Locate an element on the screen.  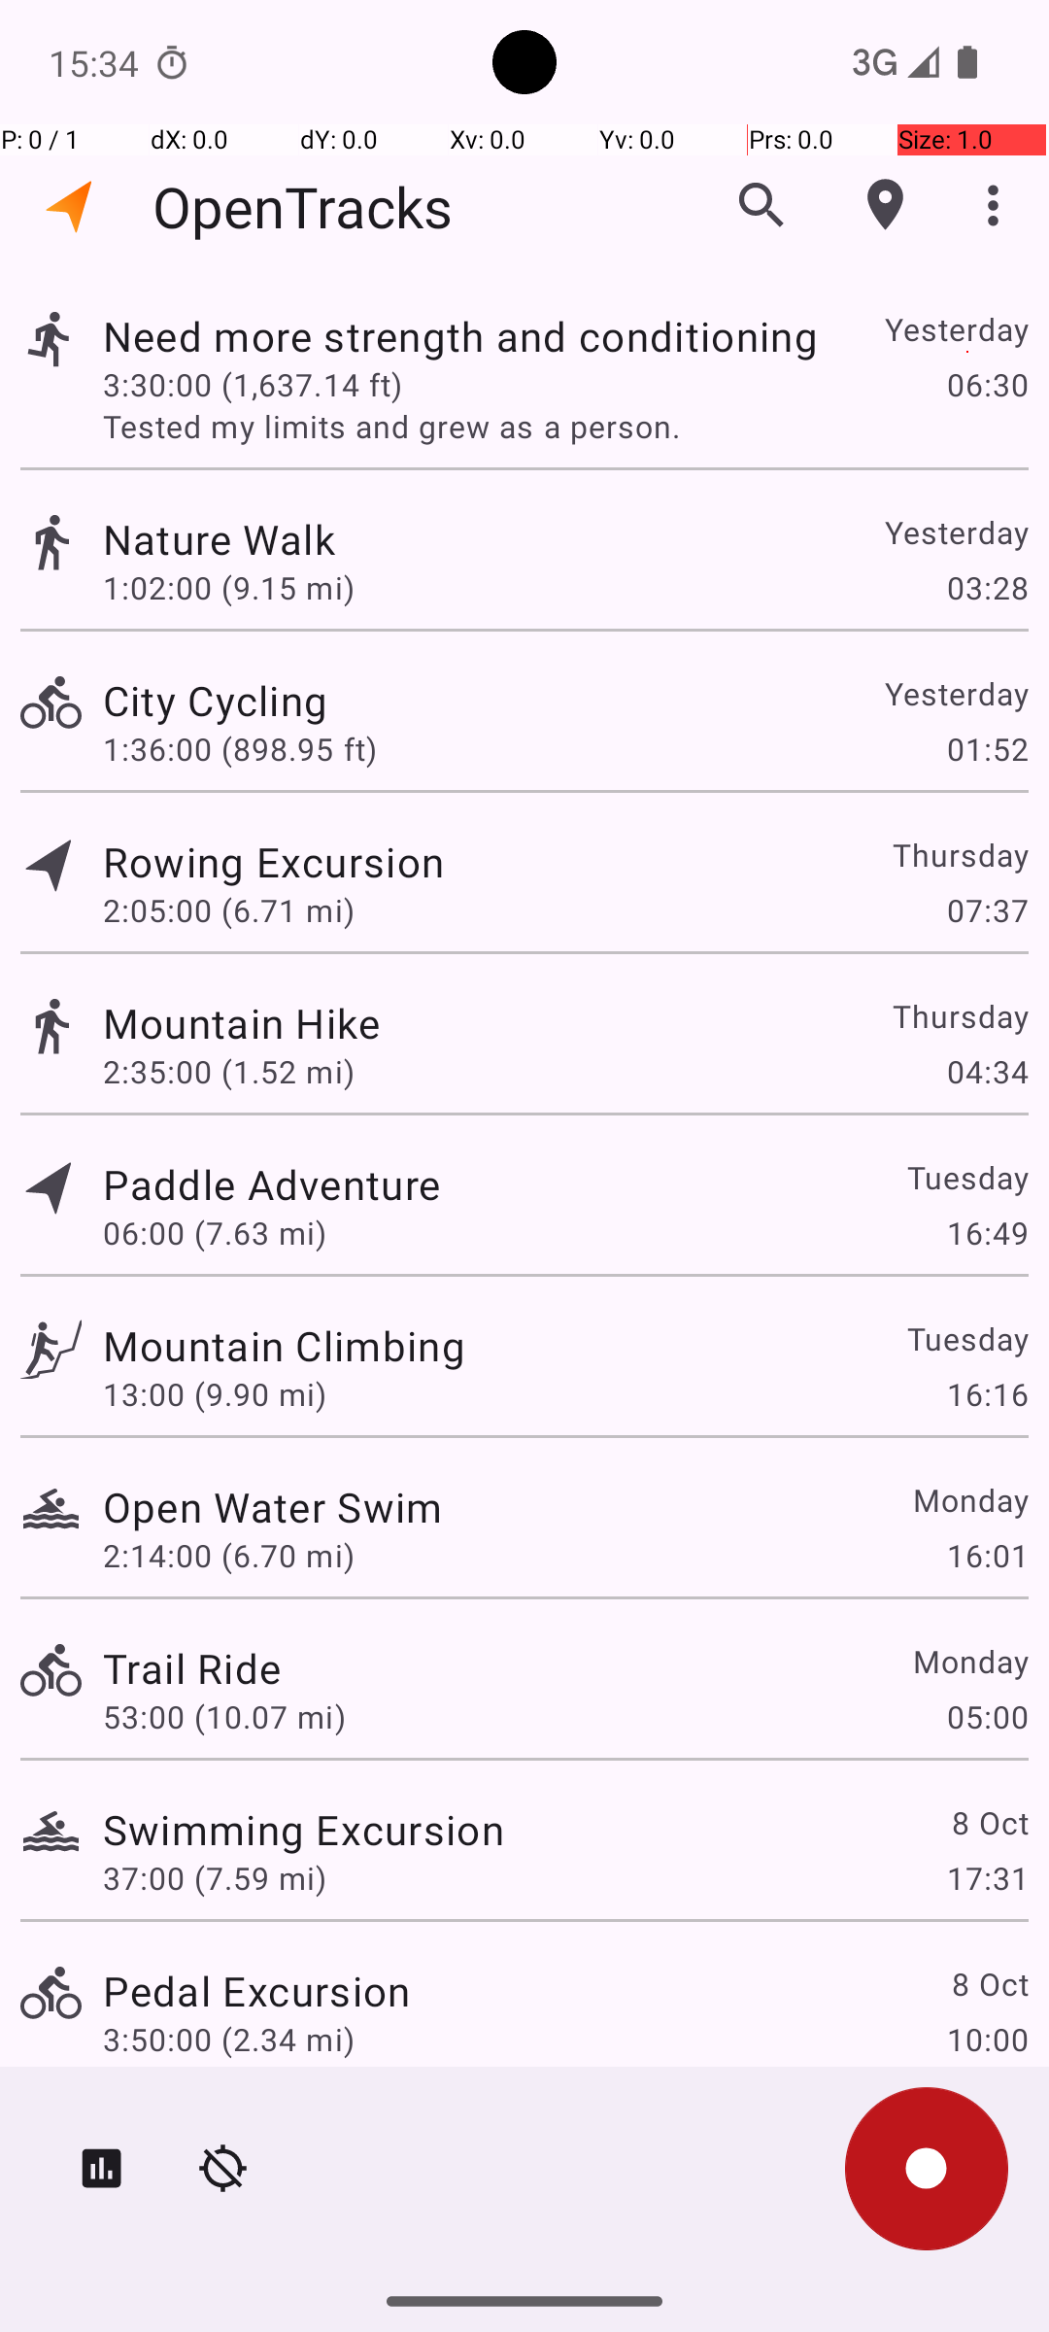
1:36:00 (898.95 ft) is located at coordinates (240, 748).